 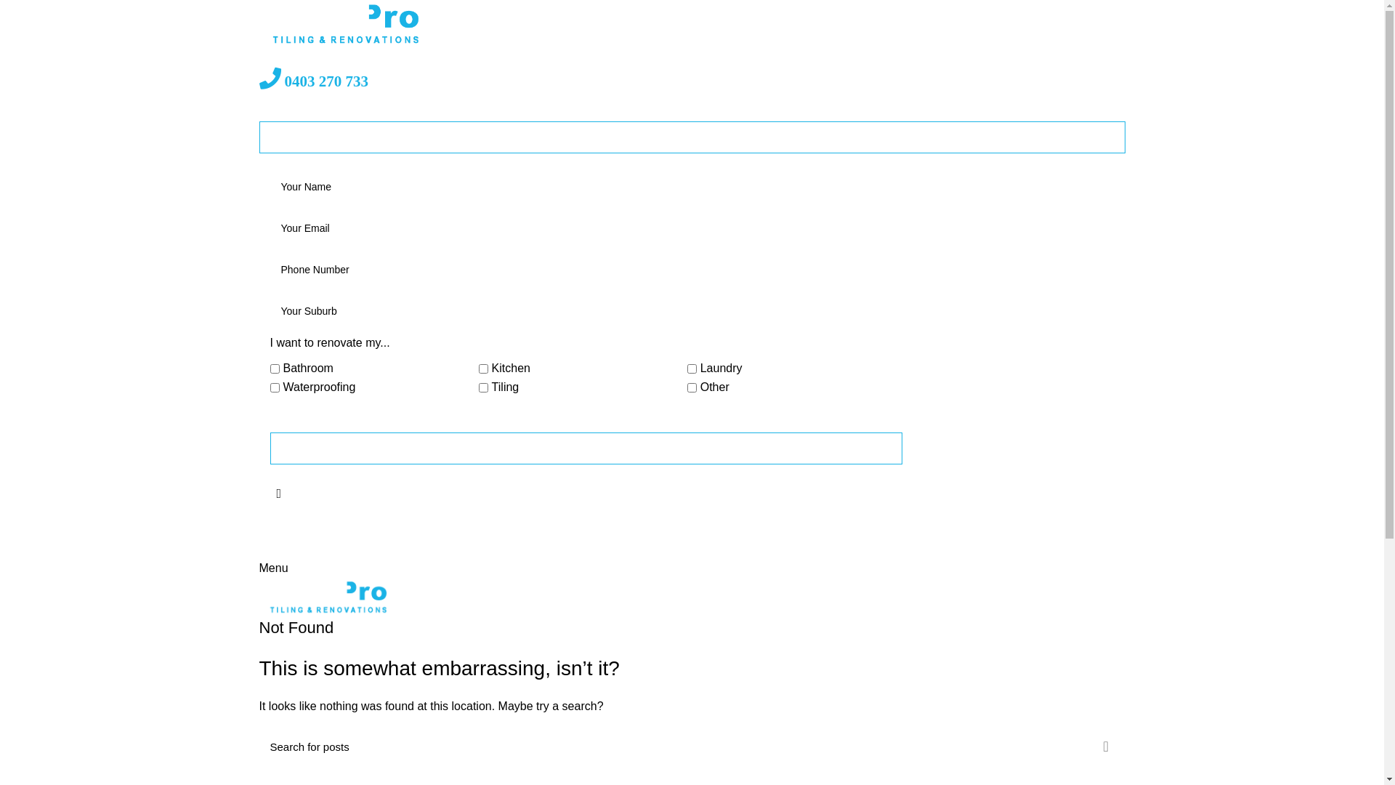 What do you see at coordinates (840, 58) in the screenshot?
I see `BEFORE & AFTER` at bounding box center [840, 58].